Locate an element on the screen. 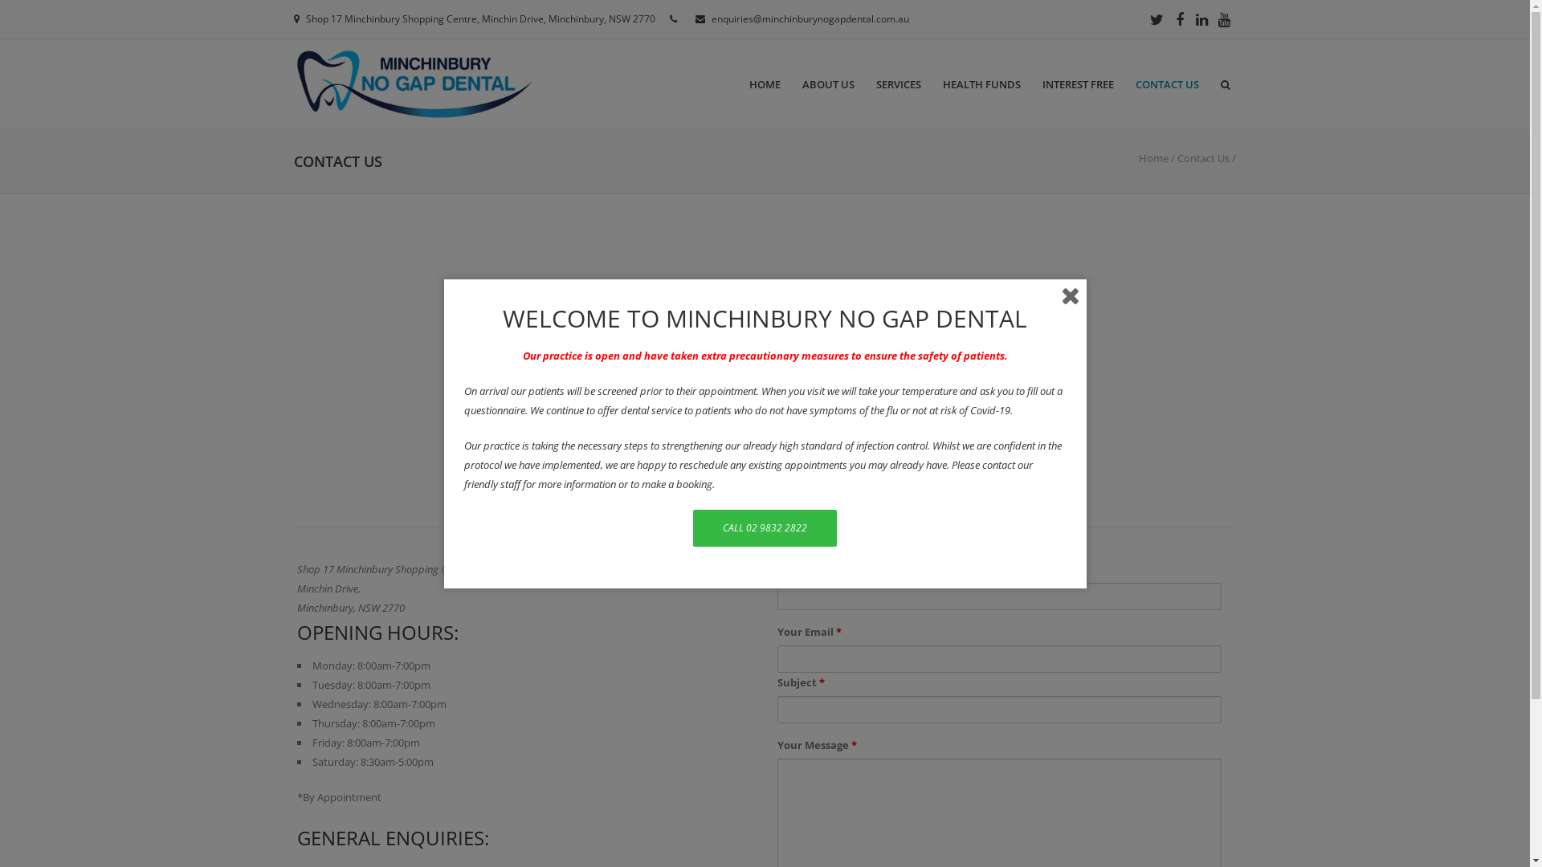 The image size is (1542, 867). HOME is located at coordinates (765, 85).